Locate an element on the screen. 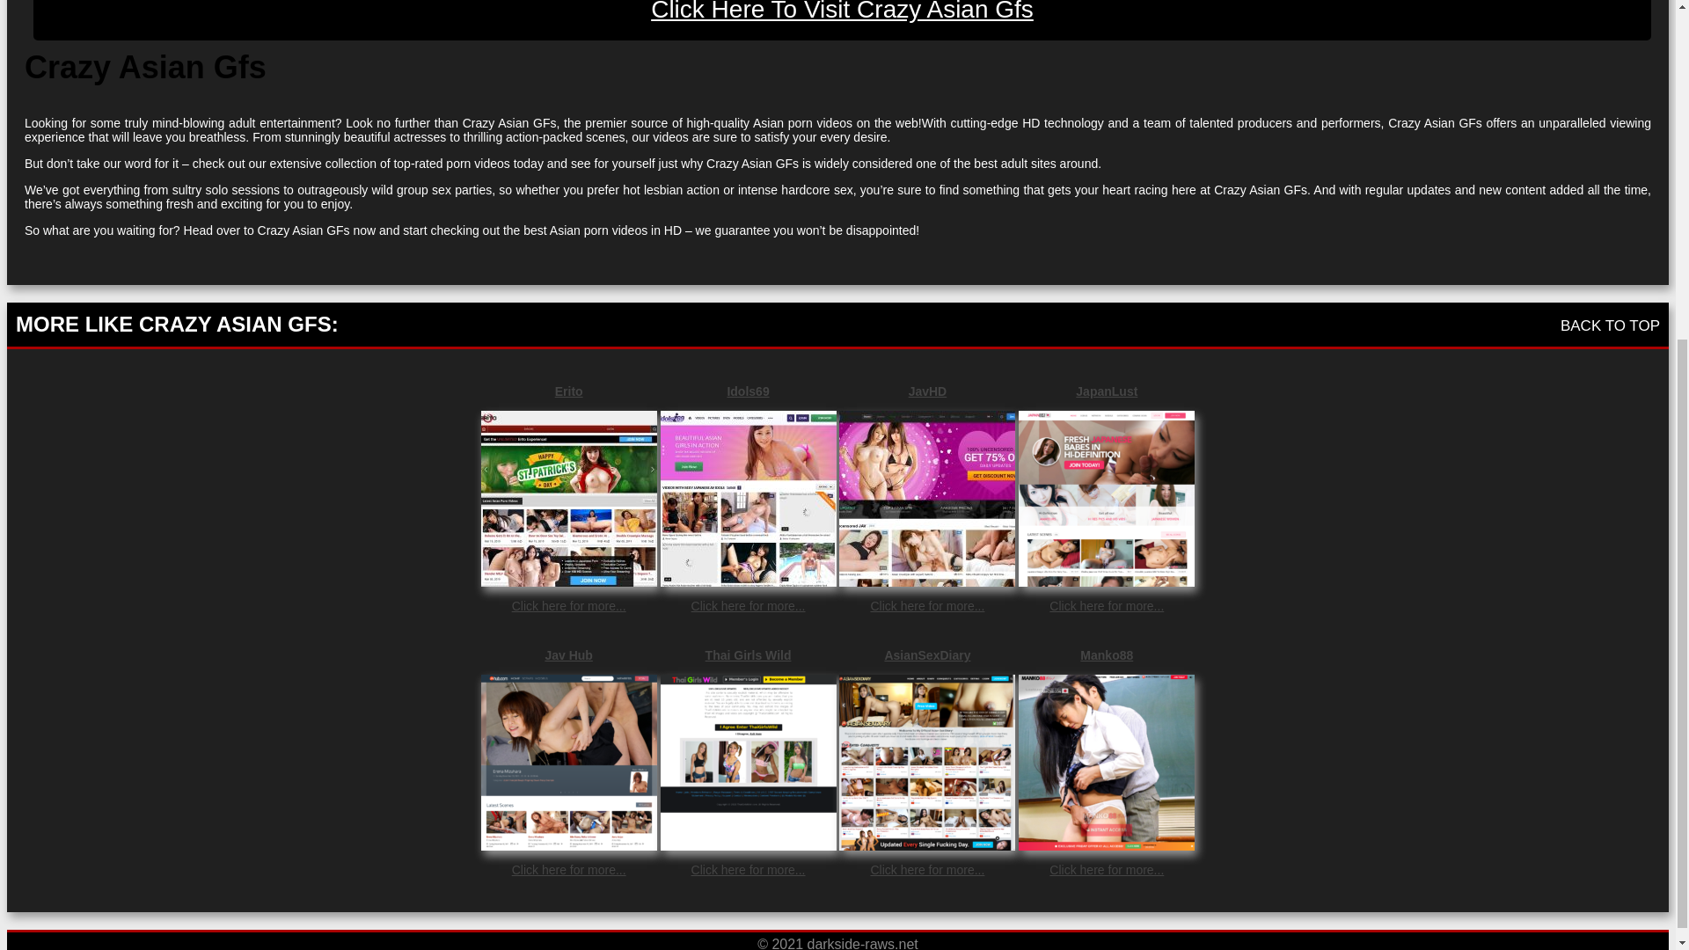  Click here for more... is located at coordinates (748, 869).